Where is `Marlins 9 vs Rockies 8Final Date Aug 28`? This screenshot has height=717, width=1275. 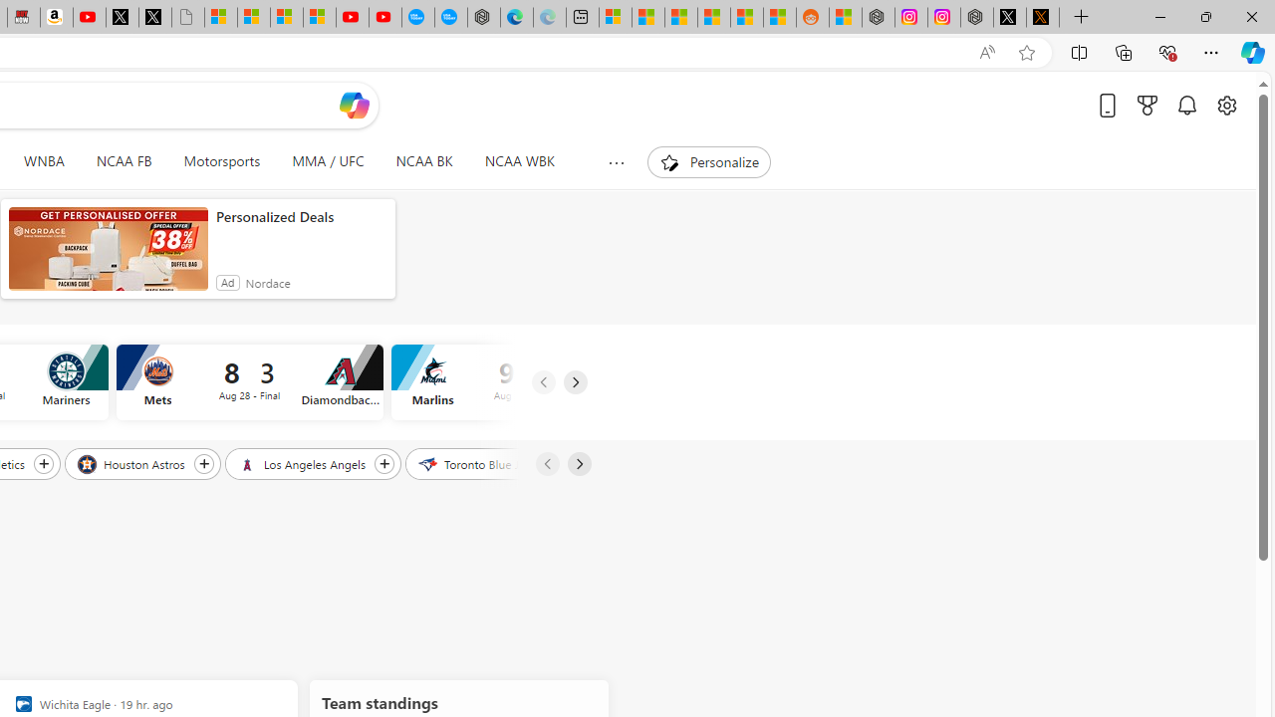 Marlins 9 vs Rockies 8Final Date Aug 28 is located at coordinates (524, 382).